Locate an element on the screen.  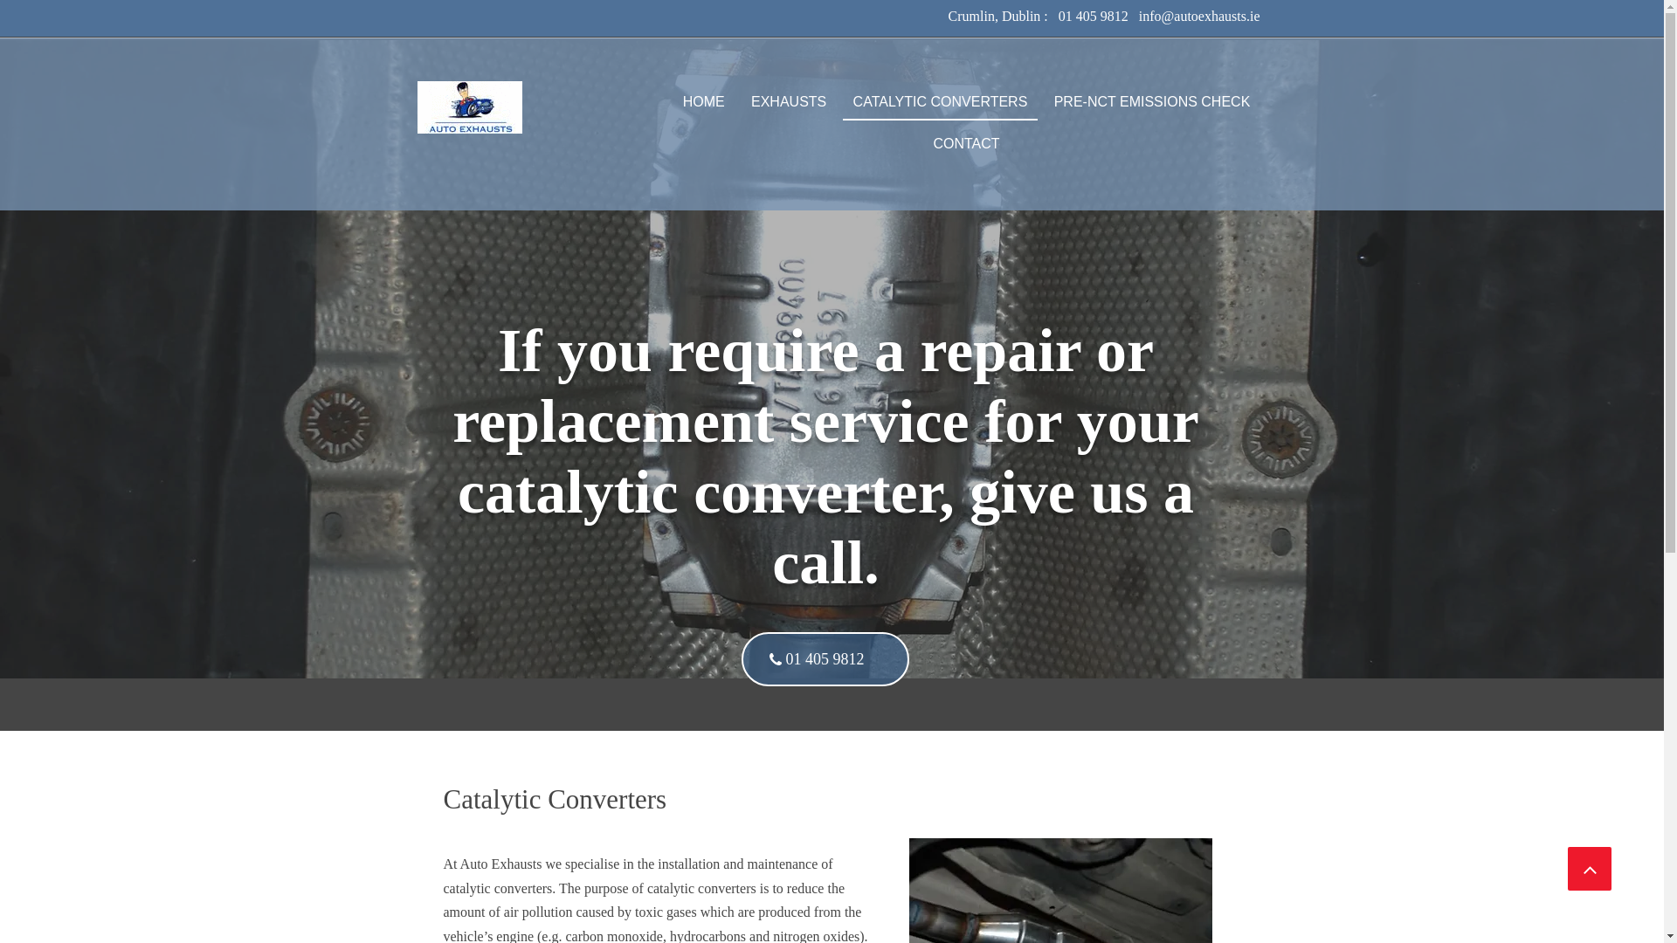
EXHAUSTS is located at coordinates (789, 103).